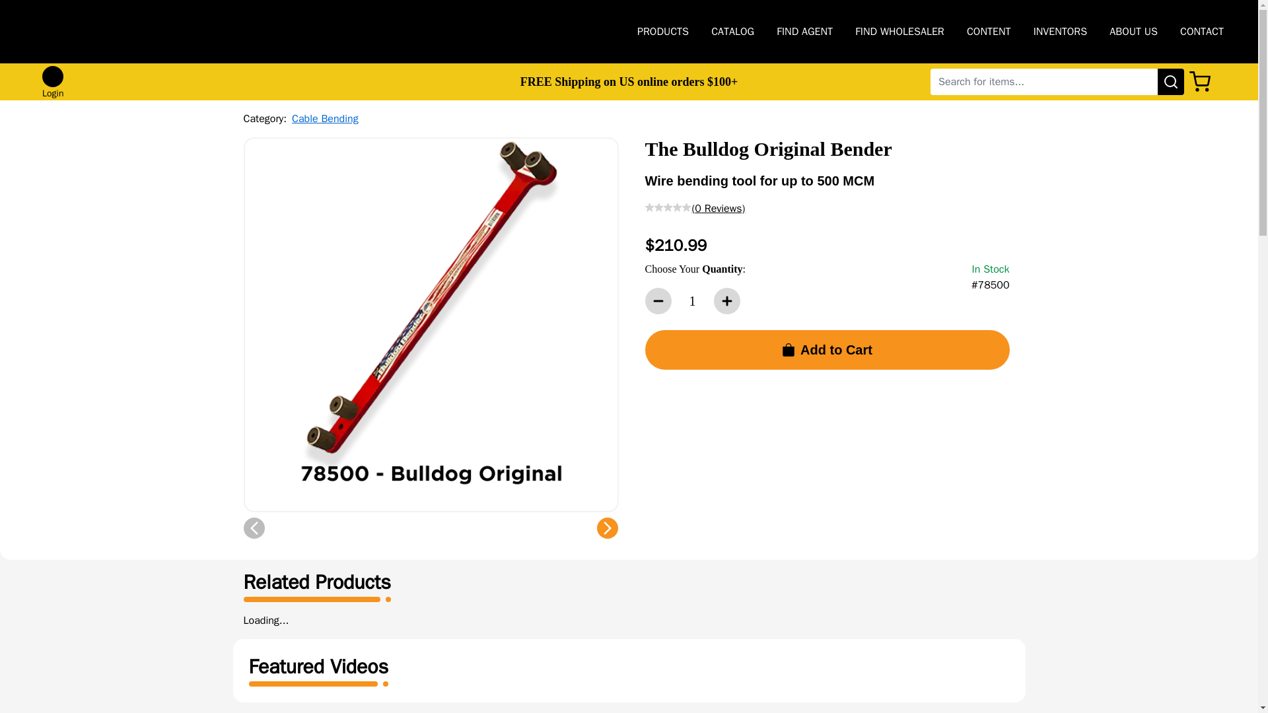 The height and width of the screenshot is (713, 1268). I want to click on ABOUT US, so click(1133, 32).